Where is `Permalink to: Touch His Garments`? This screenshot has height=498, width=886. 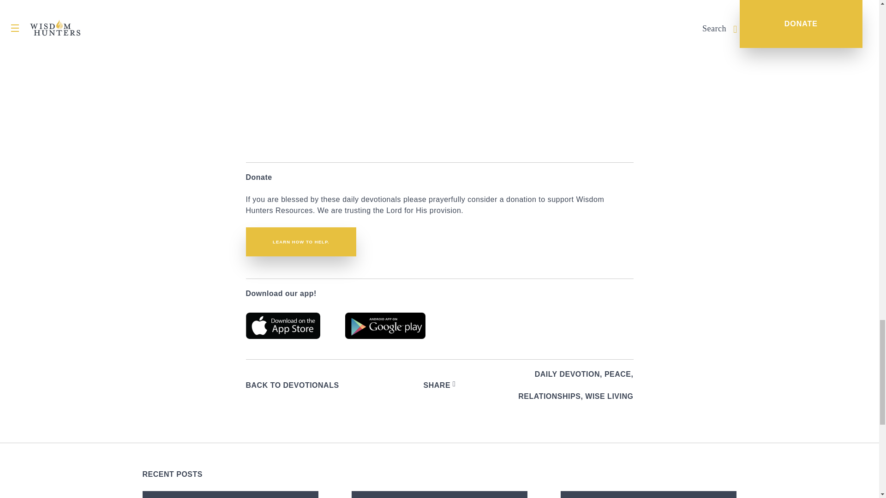
Permalink to: Touch His Garments is located at coordinates (648, 494).